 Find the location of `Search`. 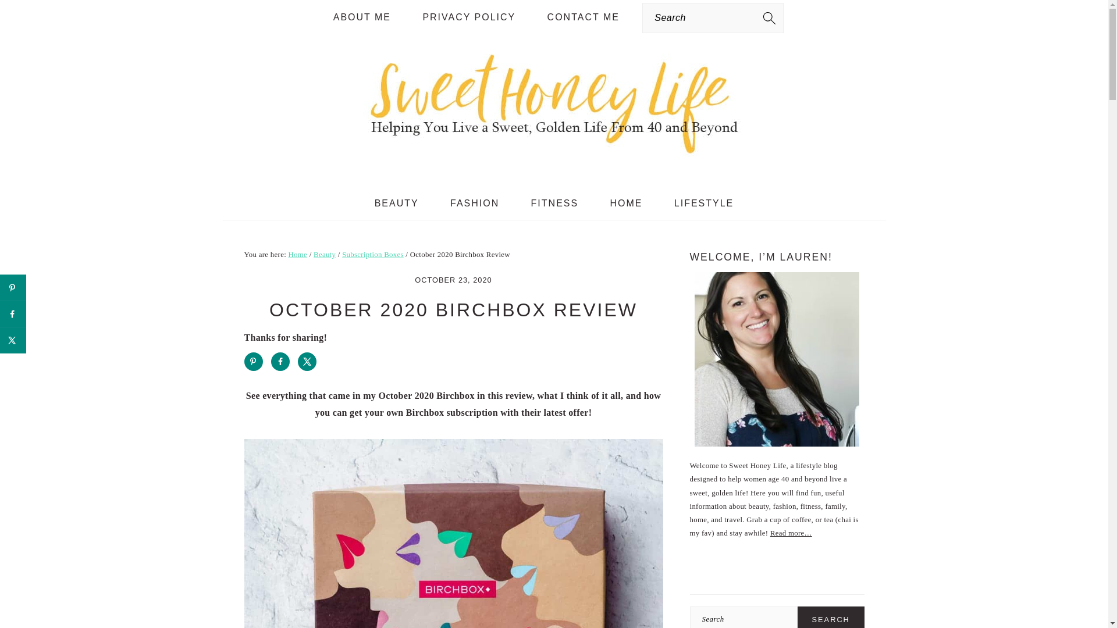

Search is located at coordinates (831, 618).